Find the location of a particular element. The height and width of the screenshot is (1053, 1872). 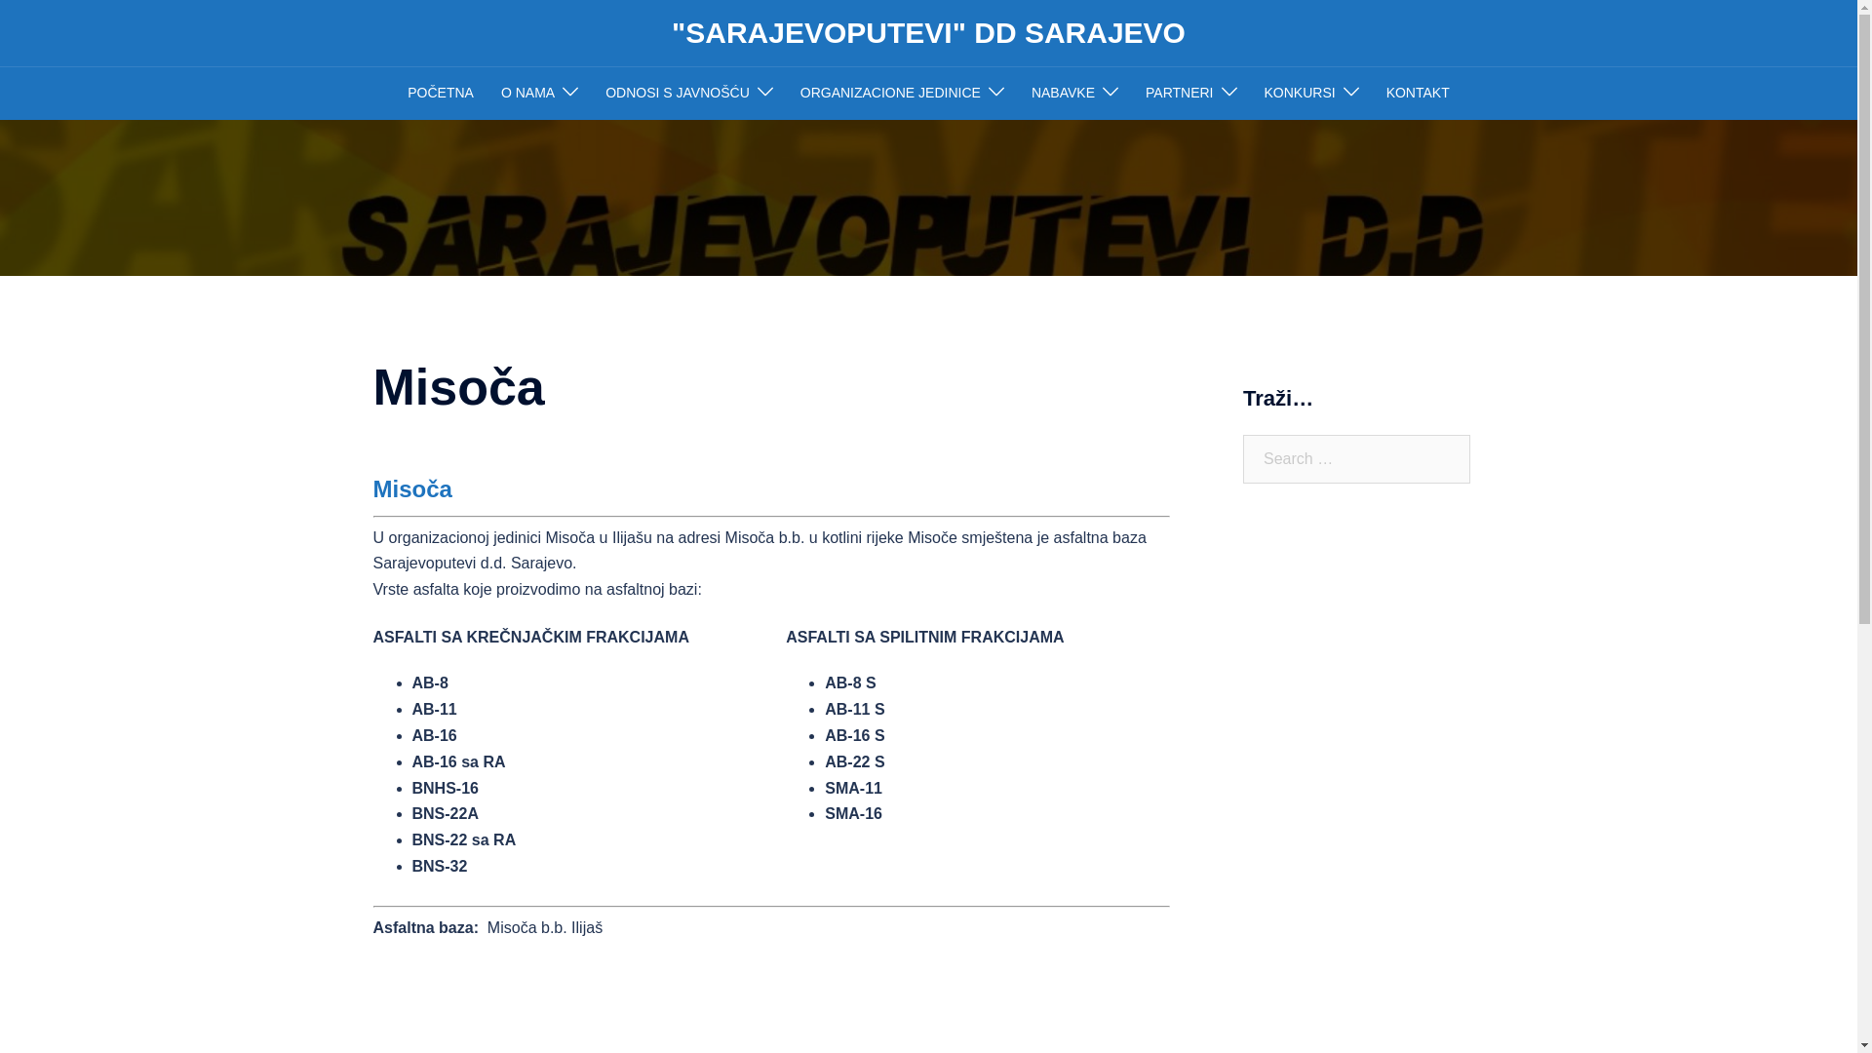

"SARAJEVOPUTEVI" DD SARAJEVO is located at coordinates (928, 33).